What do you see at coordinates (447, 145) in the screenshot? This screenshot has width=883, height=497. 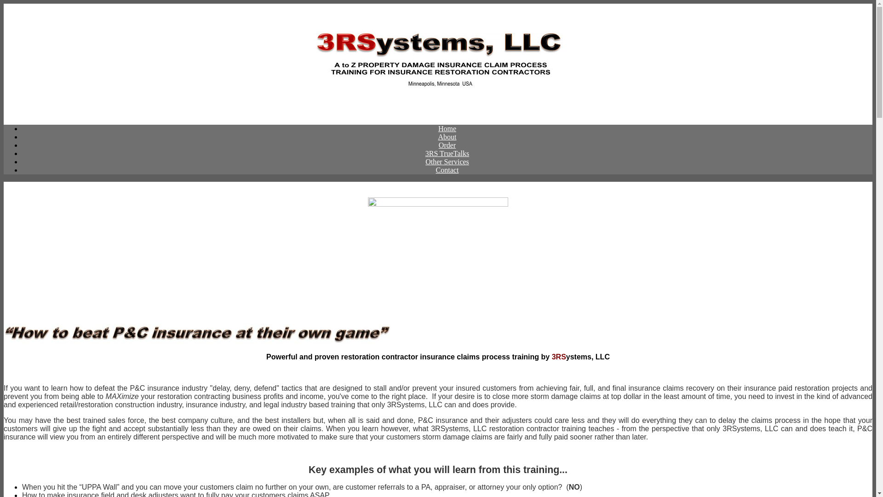 I see `Order` at bounding box center [447, 145].